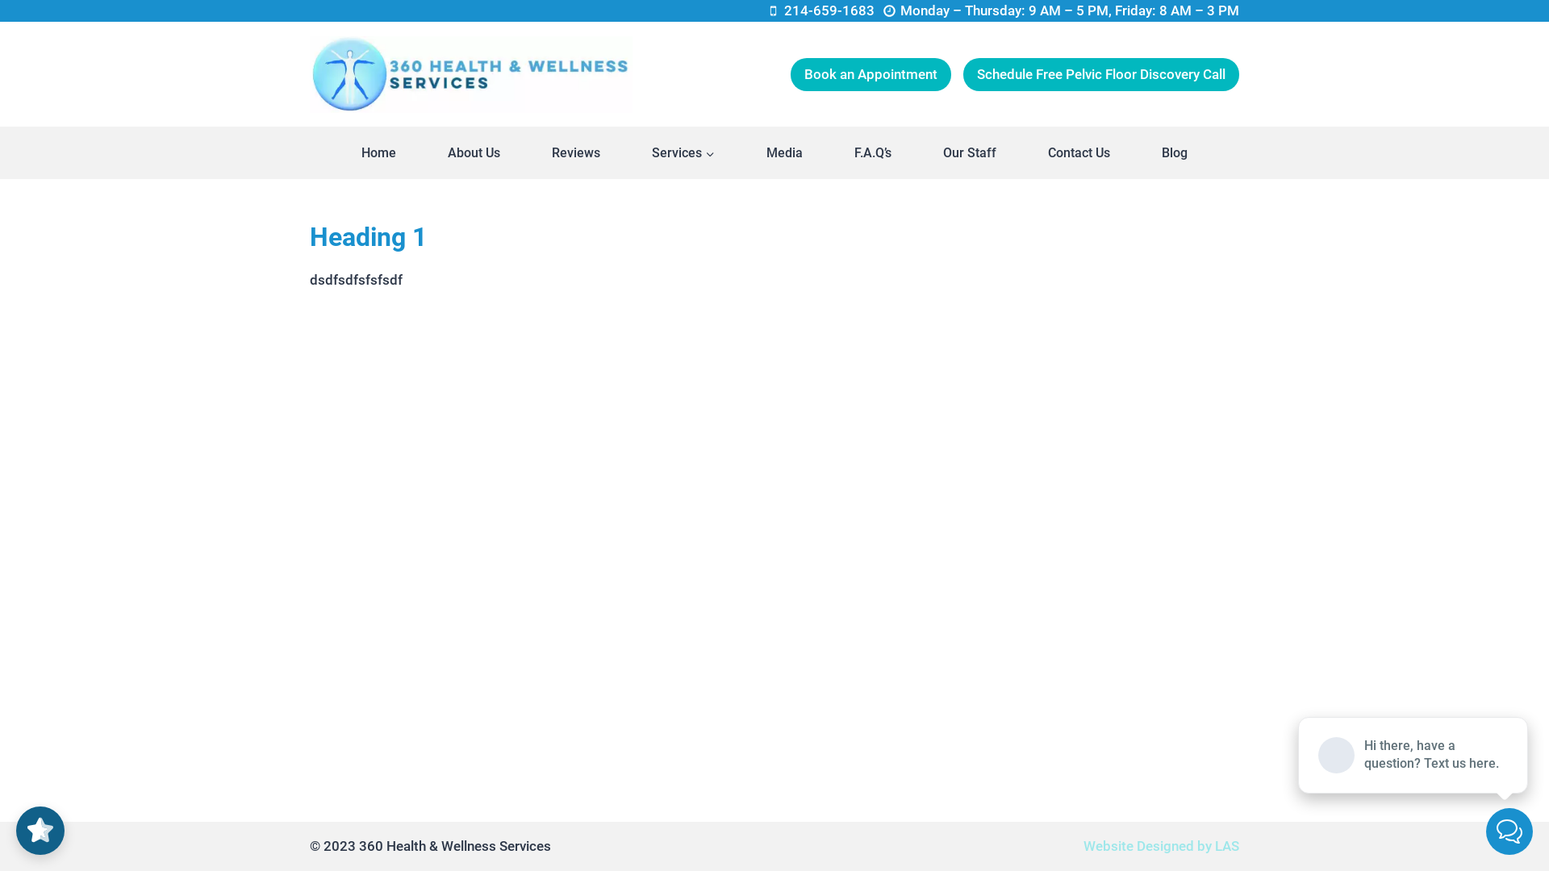 This screenshot has height=871, width=1549. Describe the element at coordinates (1079, 153) in the screenshot. I see `Contact Us` at that location.